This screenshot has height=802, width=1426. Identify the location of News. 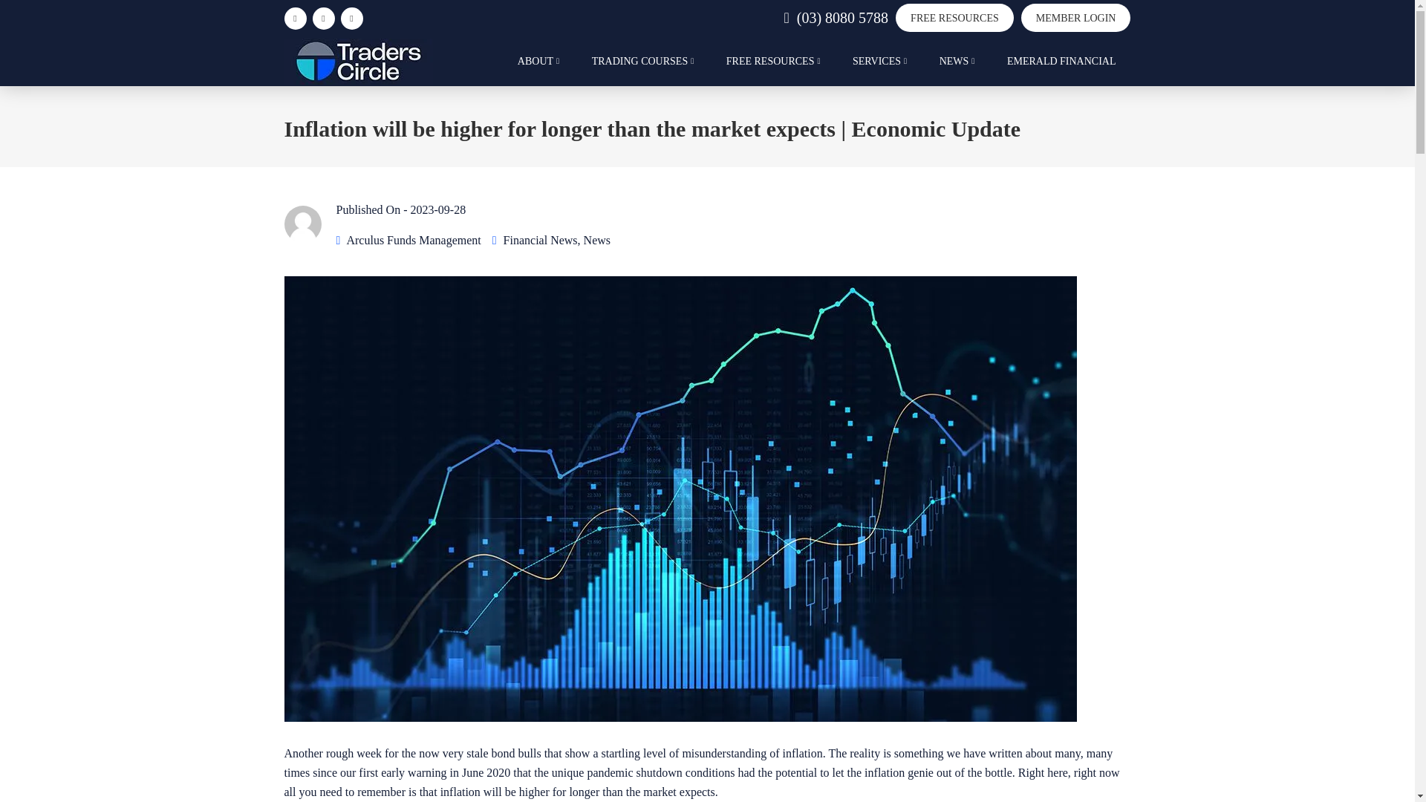
(596, 240).